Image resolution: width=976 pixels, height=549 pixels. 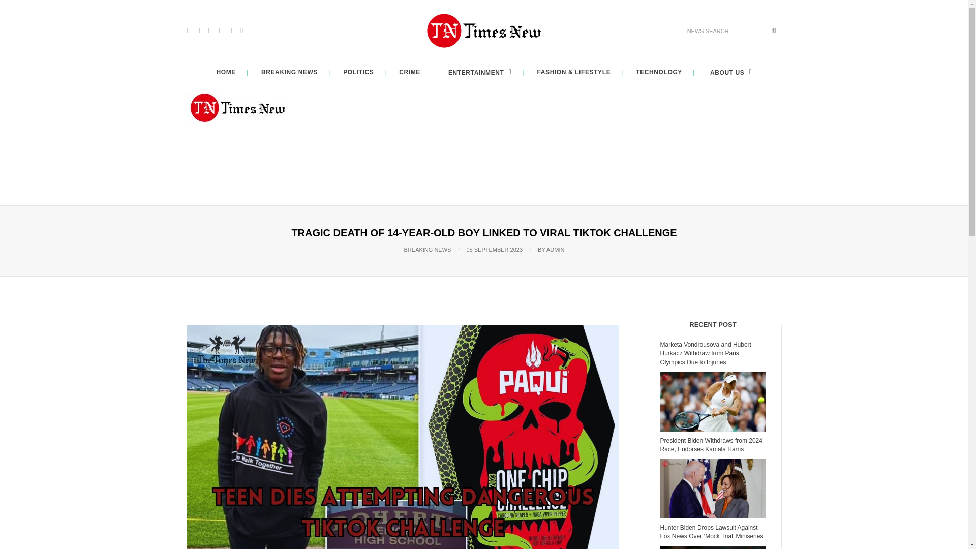 I want to click on ENTERTAINMENT, so click(x=479, y=72).